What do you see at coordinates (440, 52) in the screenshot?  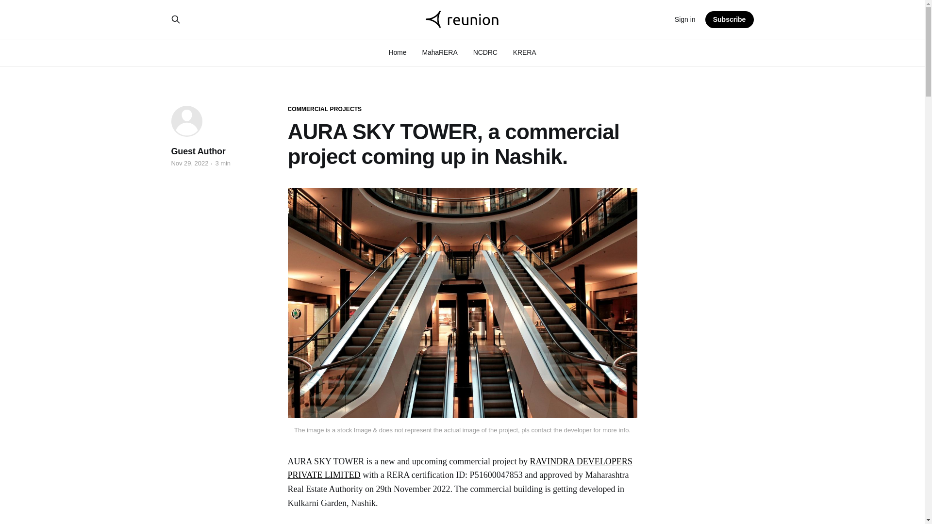 I see `MahaRERA` at bounding box center [440, 52].